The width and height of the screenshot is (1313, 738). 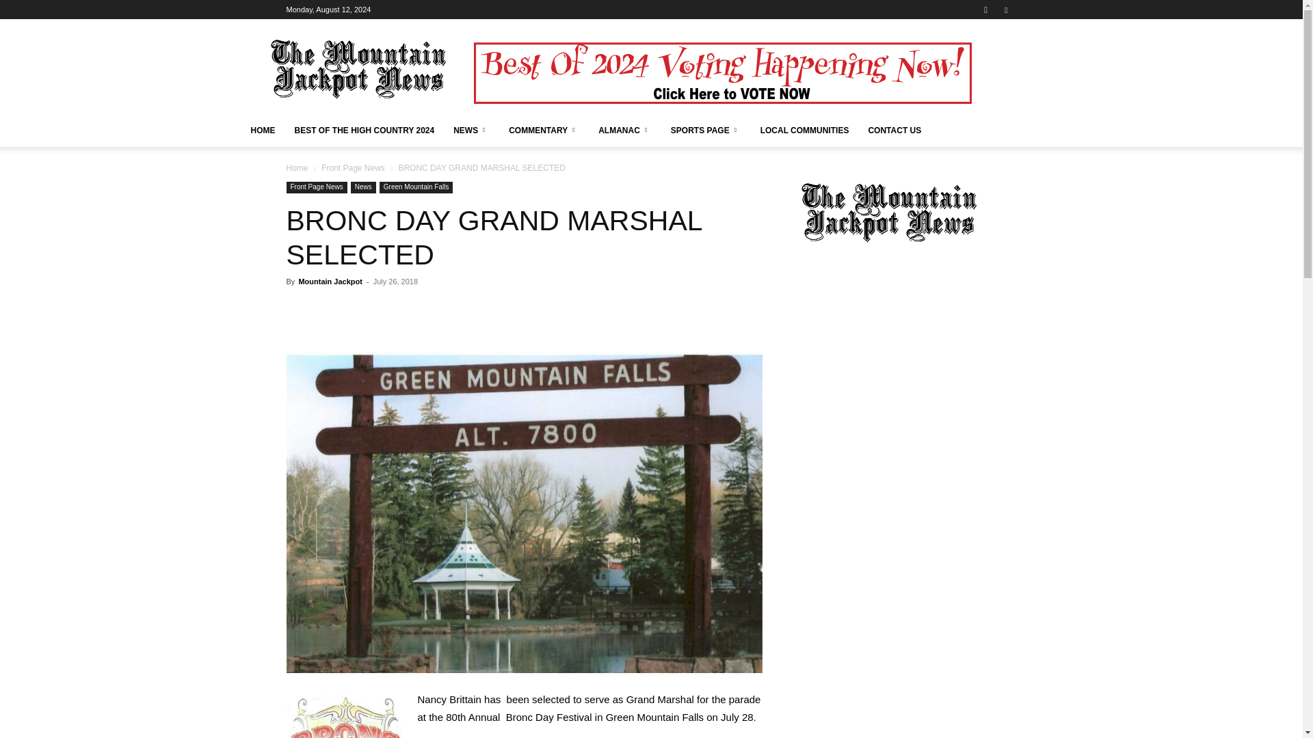 What do you see at coordinates (353, 167) in the screenshot?
I see `View all posts in Front Page News` at bounding box center [353, 167].